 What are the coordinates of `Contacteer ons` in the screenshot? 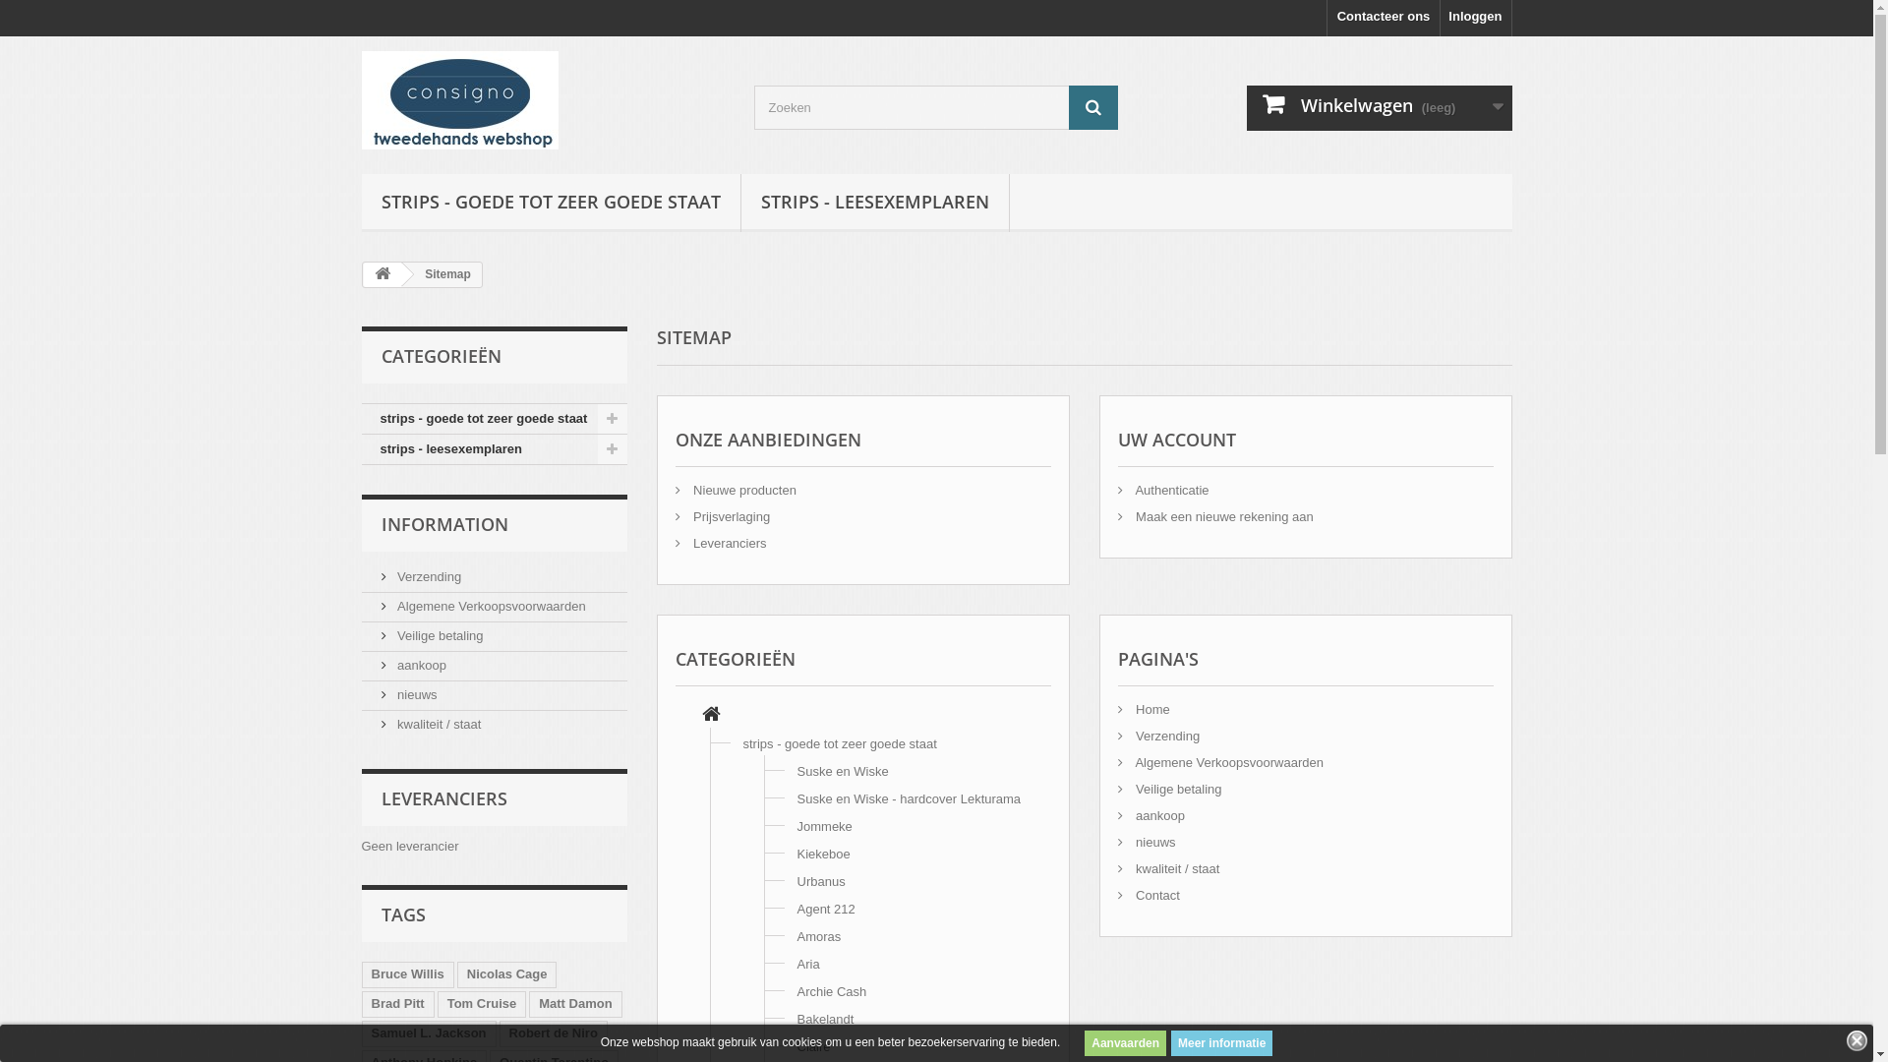 It's located at (1385, 18).